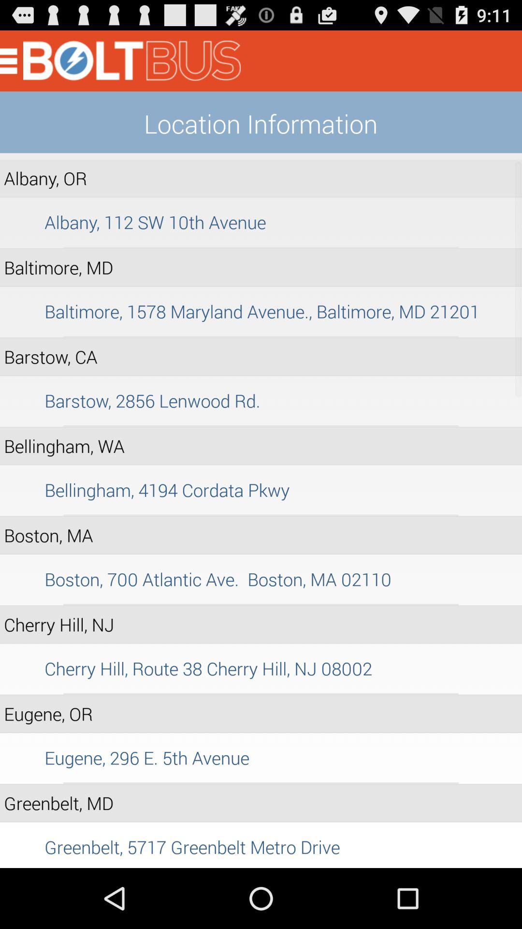 The image size is (522, 929). I want to click on tap the icon below cherry hill route app, so click(261, 694).